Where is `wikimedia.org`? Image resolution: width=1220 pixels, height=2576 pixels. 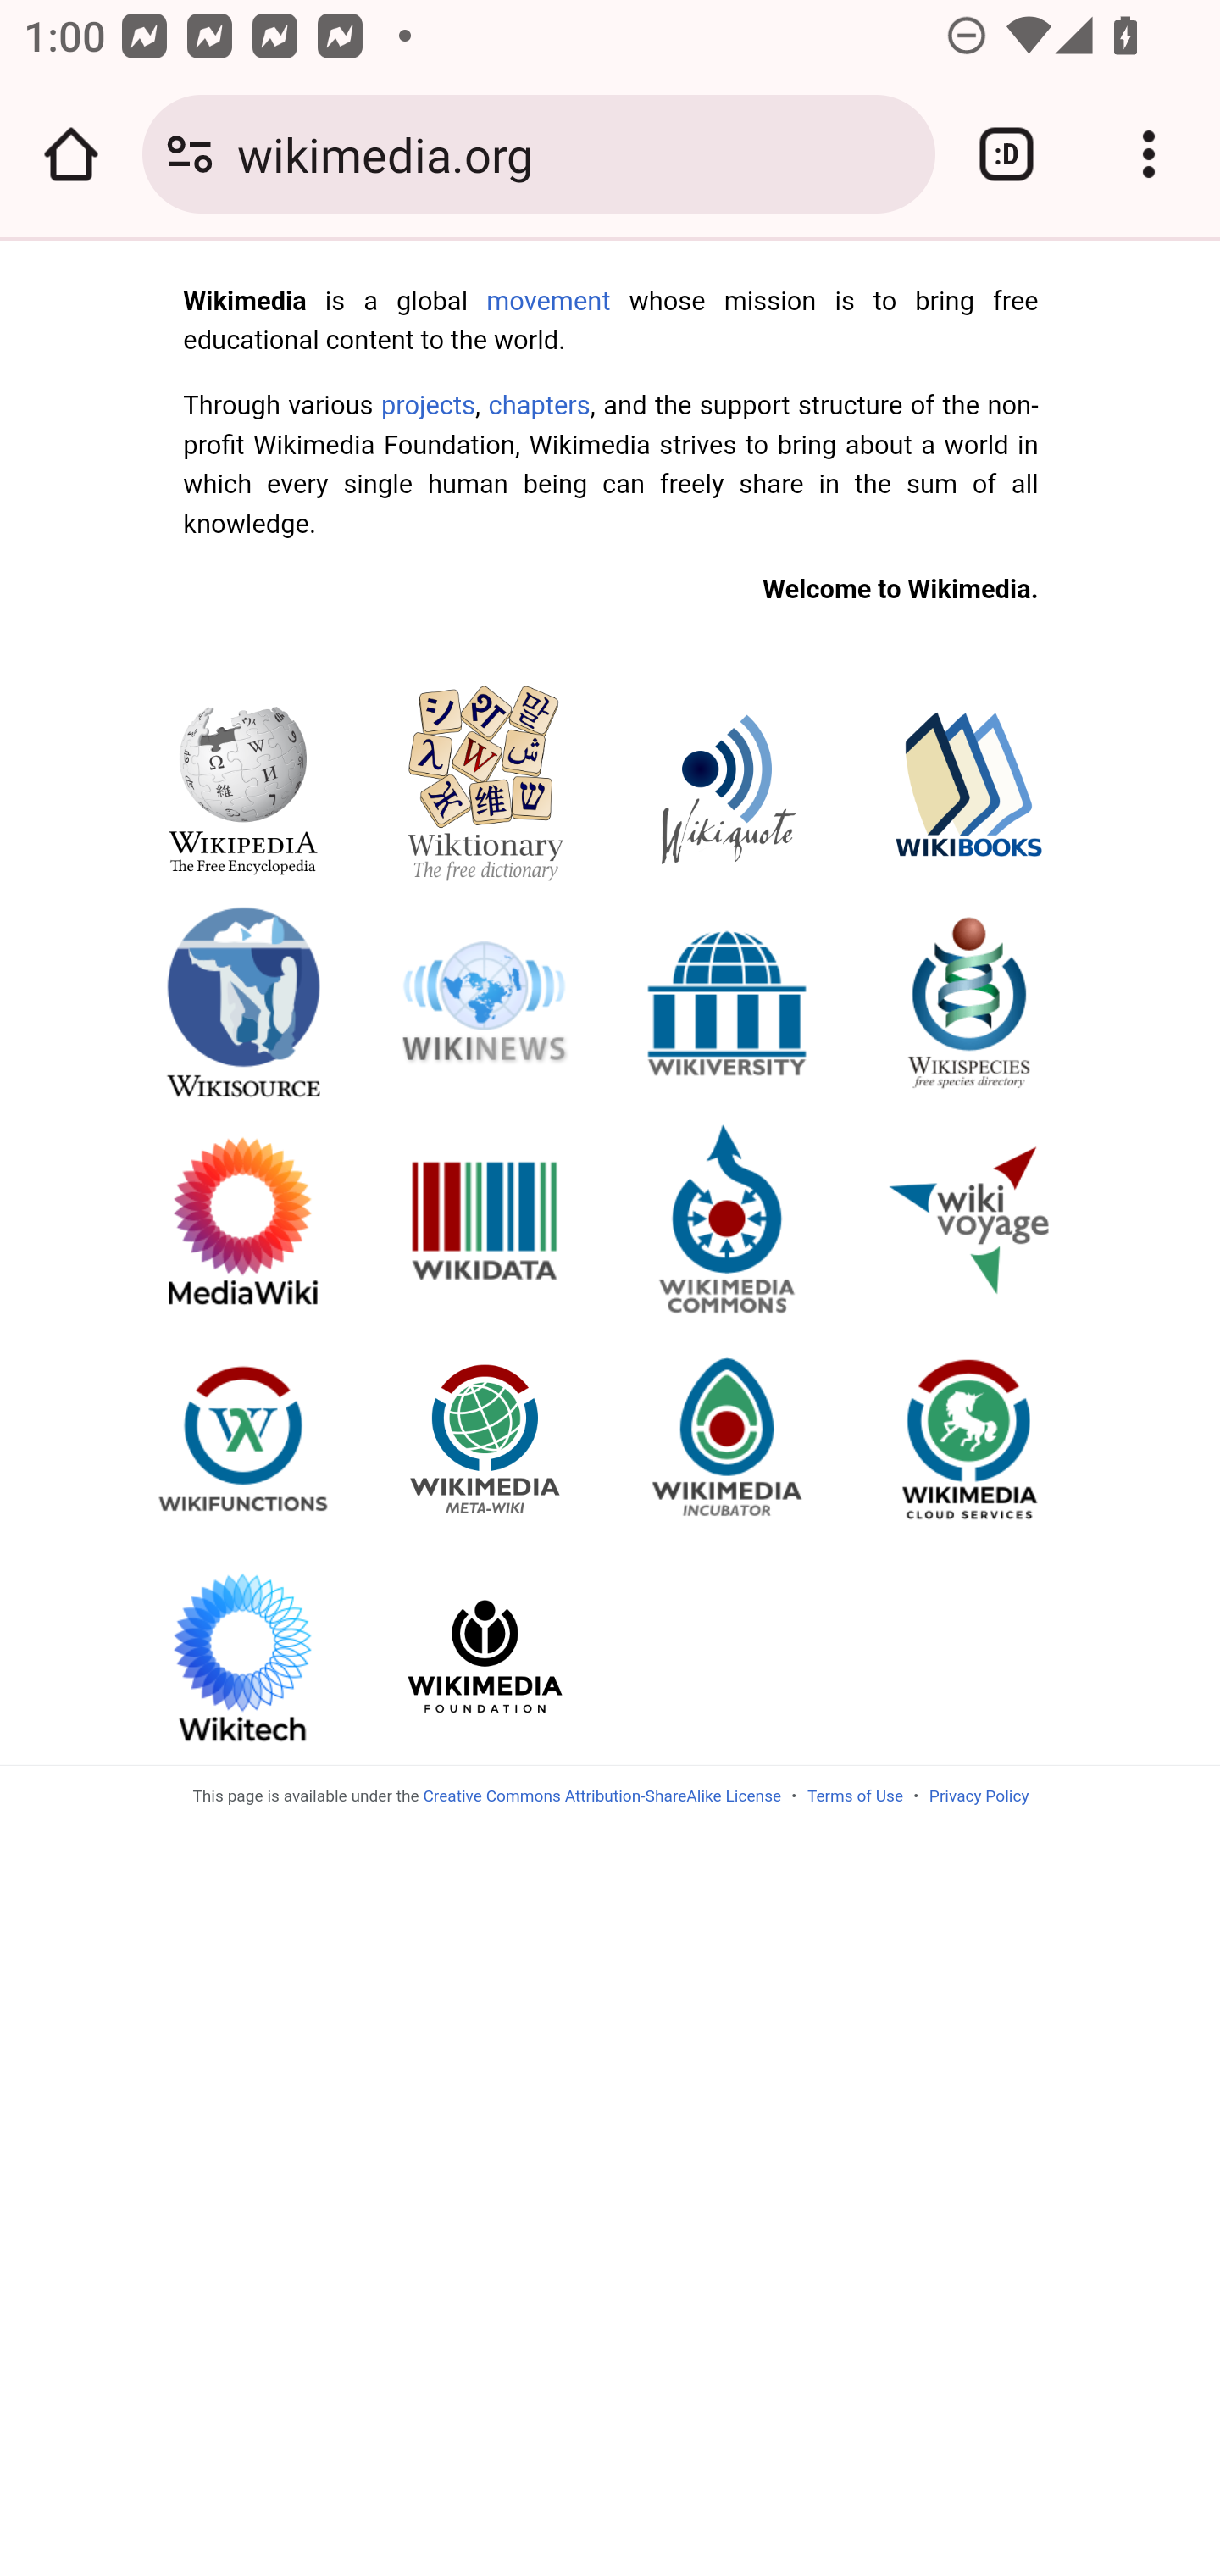 wikimedia.org is located at coordinates (574, 153).